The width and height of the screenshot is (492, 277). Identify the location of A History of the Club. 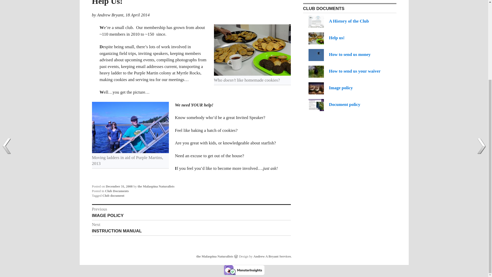
(191, 212).